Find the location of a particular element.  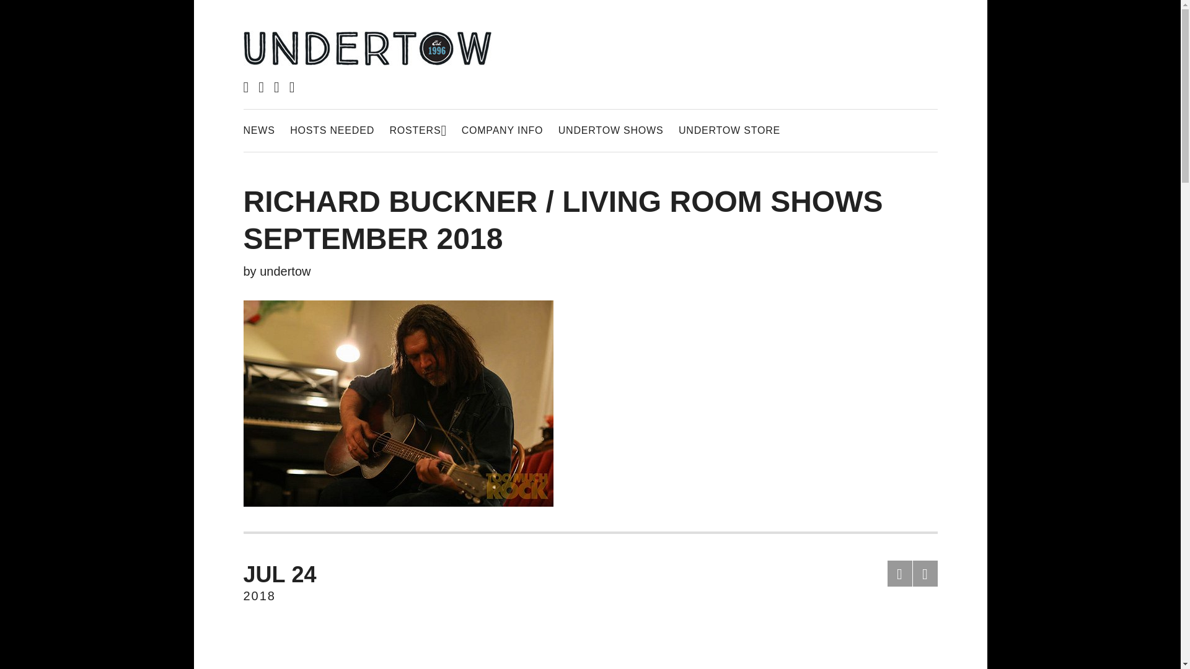

HOSTS NEEDED is located at coordinates (418, 130).